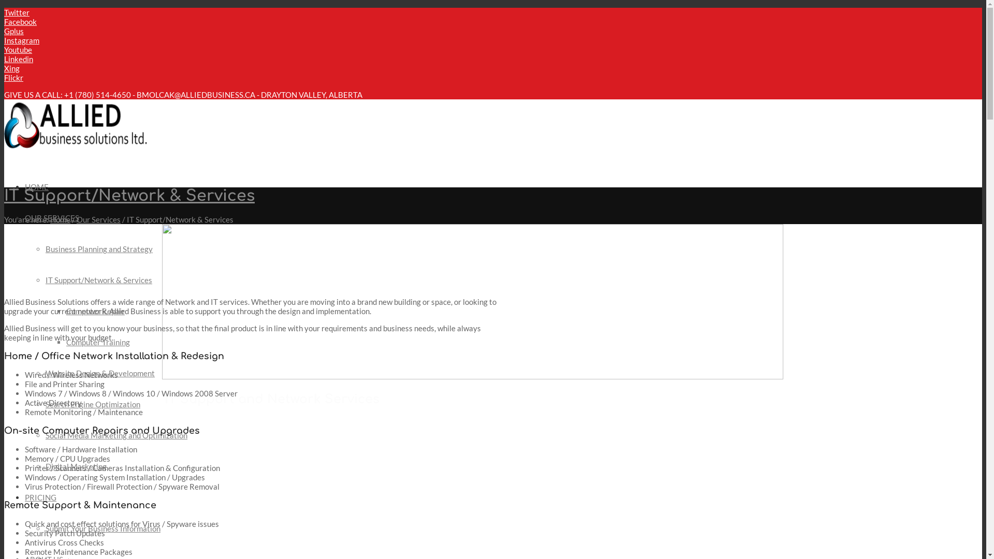  I want to click on PRICING, so click(40, 497).